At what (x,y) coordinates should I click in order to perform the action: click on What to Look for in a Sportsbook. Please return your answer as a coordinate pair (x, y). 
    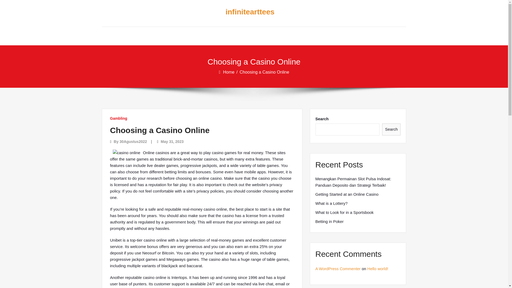
    Looking at the image, I should click on (344, 212).